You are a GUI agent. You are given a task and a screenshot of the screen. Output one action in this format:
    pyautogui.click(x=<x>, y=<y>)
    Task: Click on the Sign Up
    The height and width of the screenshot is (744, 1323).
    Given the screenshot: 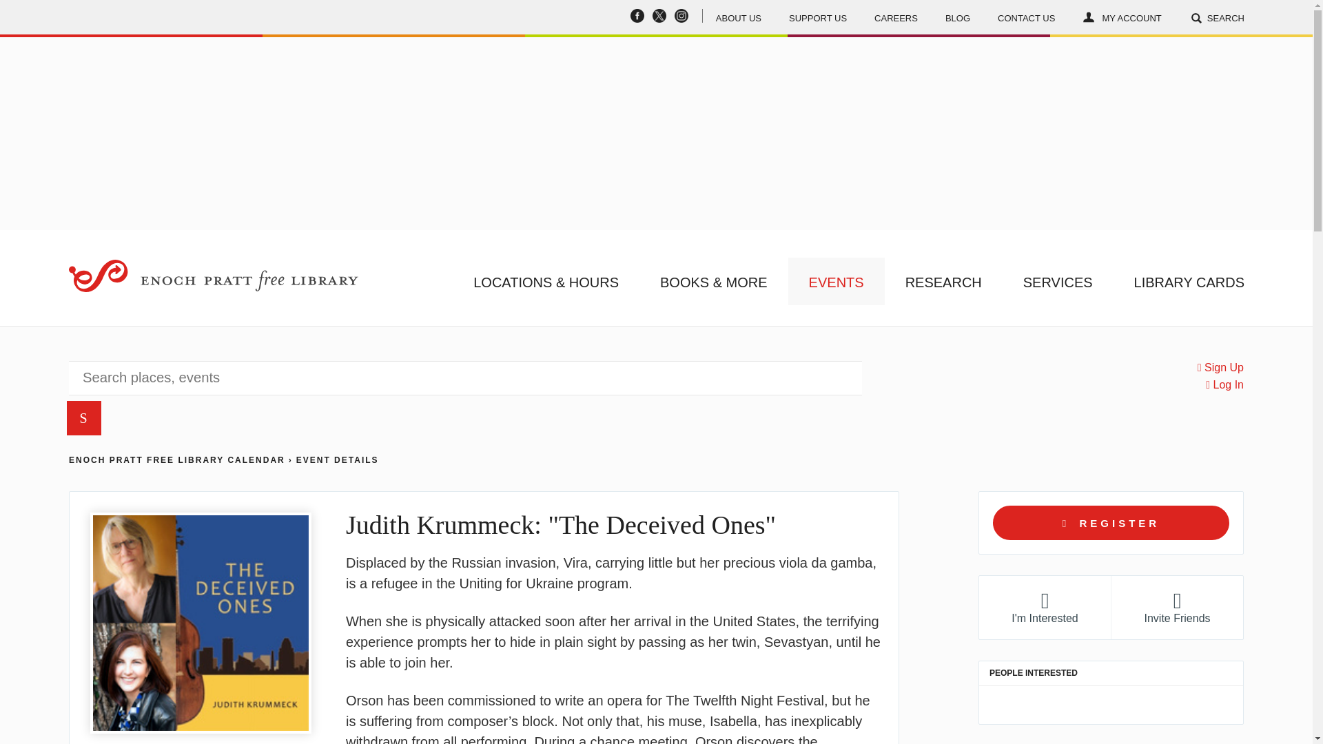 What is the action you would take?
    pyautogui.click(x=1220, y=368)
    